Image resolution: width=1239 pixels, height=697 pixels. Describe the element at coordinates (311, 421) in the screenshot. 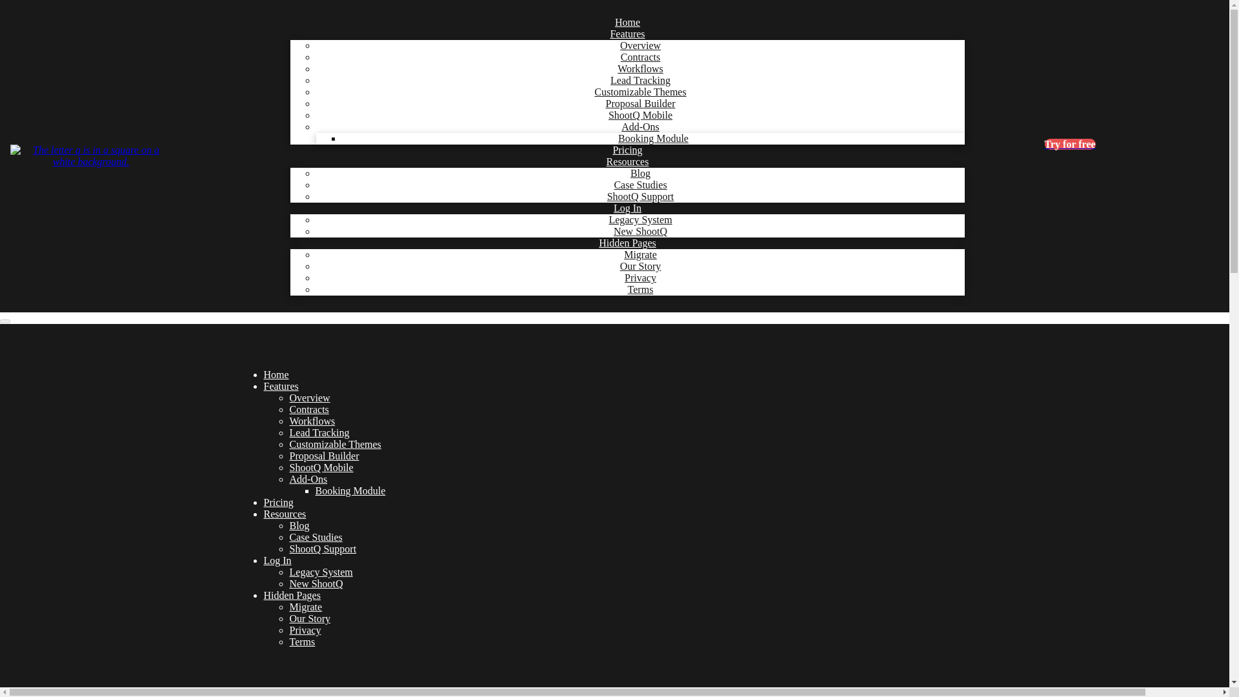

I see `Workflows` at that location.